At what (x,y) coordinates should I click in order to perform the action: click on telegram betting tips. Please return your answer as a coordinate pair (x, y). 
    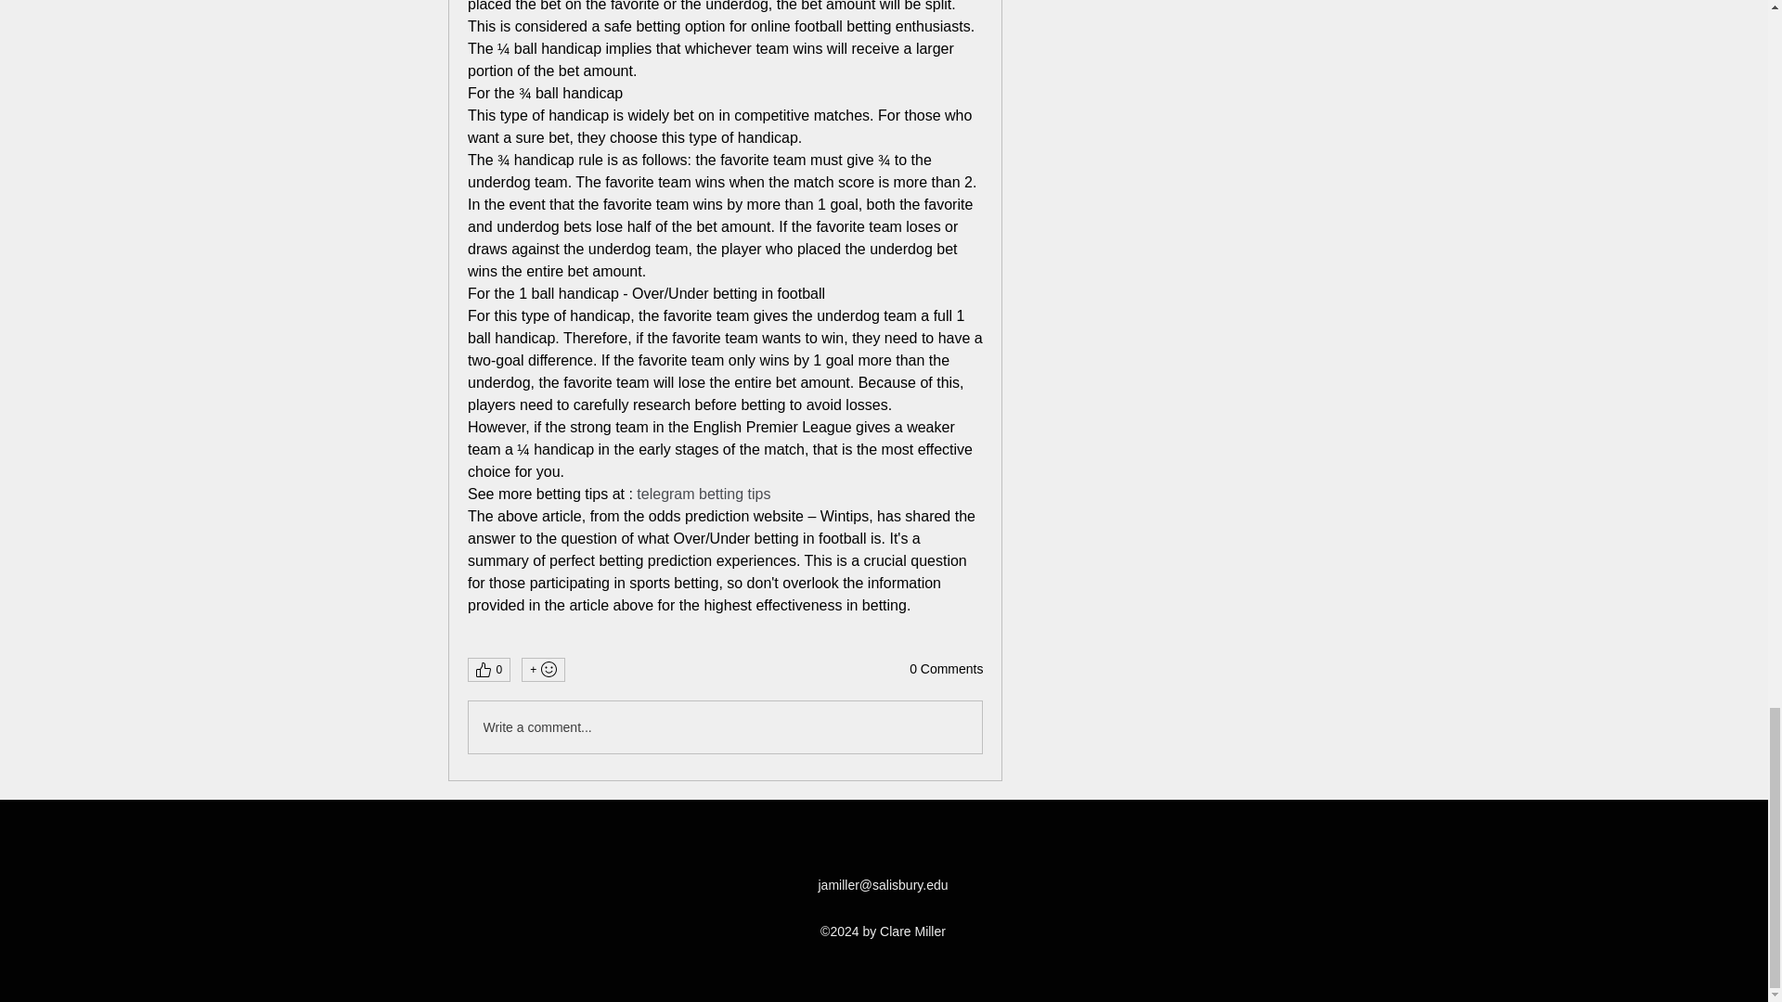
    Looking at the image, I should click on (703, 494).